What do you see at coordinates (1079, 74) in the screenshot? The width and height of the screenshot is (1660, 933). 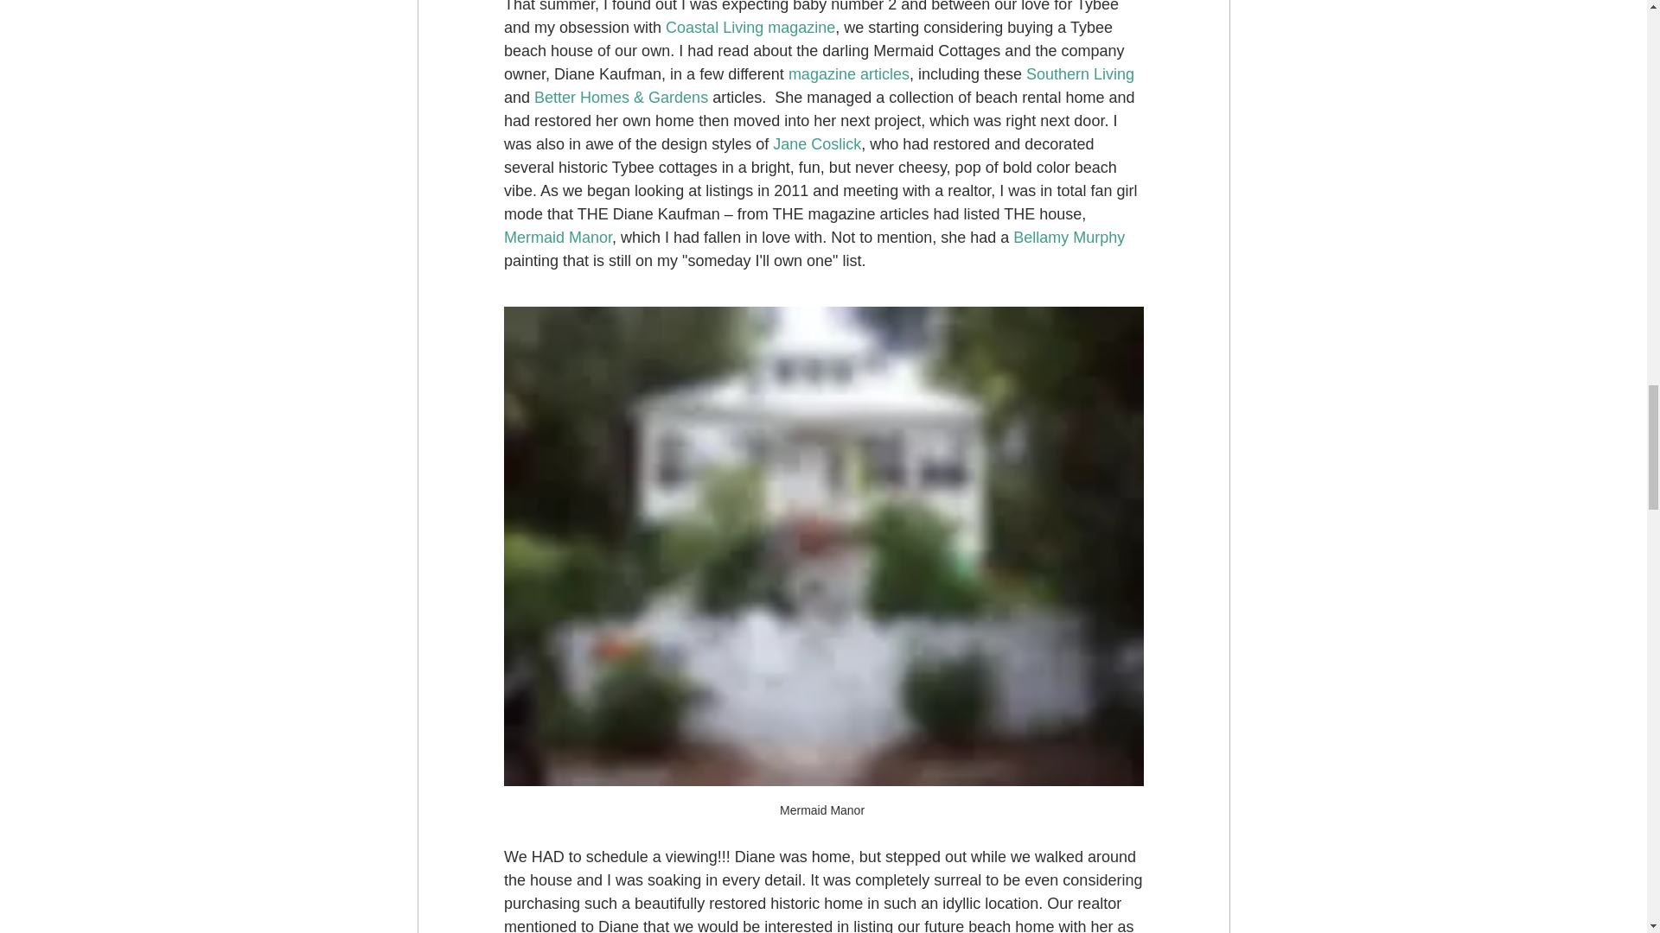 I see `Southern Living` at bounding box center [1079, 74].